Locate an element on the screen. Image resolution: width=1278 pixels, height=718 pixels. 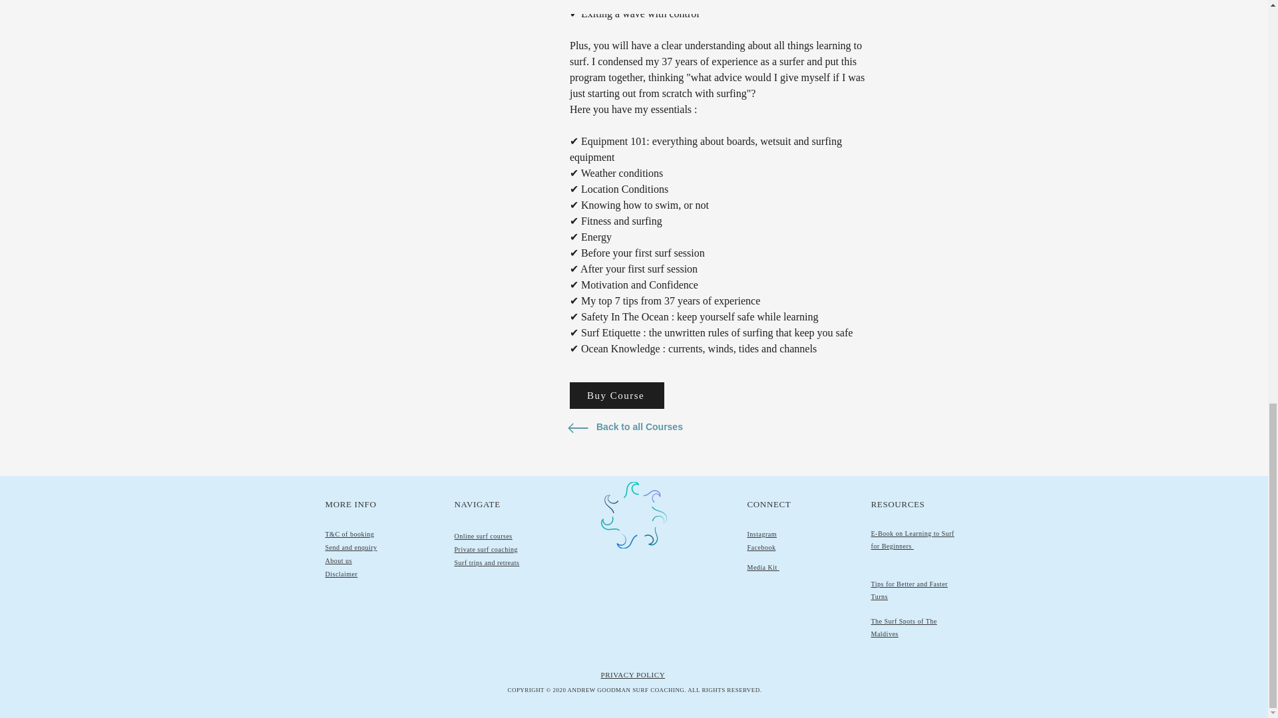
The Surf Spots of The Maldives is located at coordinates (903, 628).